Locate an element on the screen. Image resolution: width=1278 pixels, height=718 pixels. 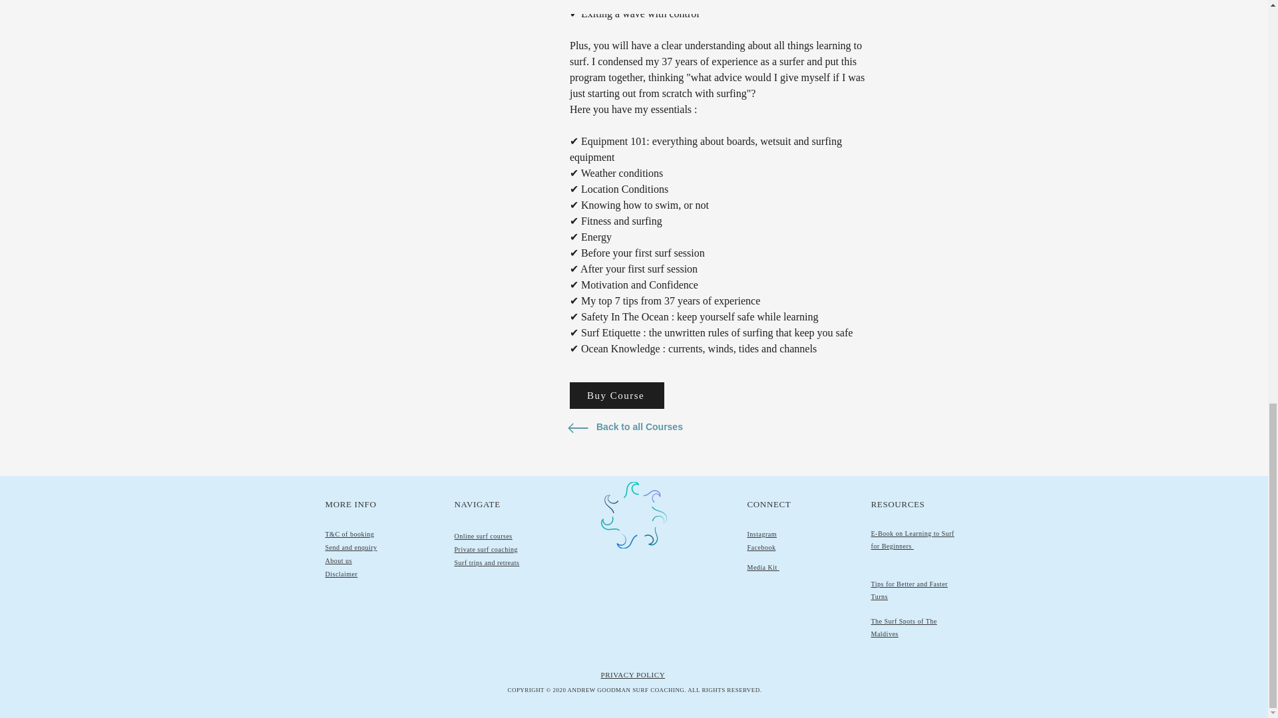
The Surf Spots of The Maldives is located at coordinates (903, 628).